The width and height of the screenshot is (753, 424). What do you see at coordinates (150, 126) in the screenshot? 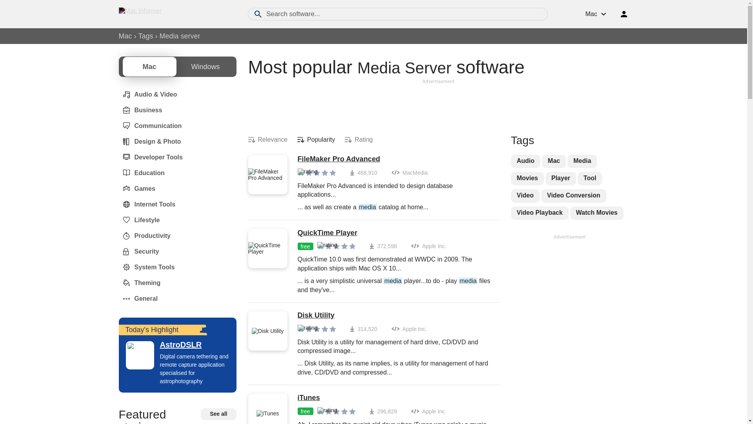
I see `Communication` at bounding box center [150, 126].